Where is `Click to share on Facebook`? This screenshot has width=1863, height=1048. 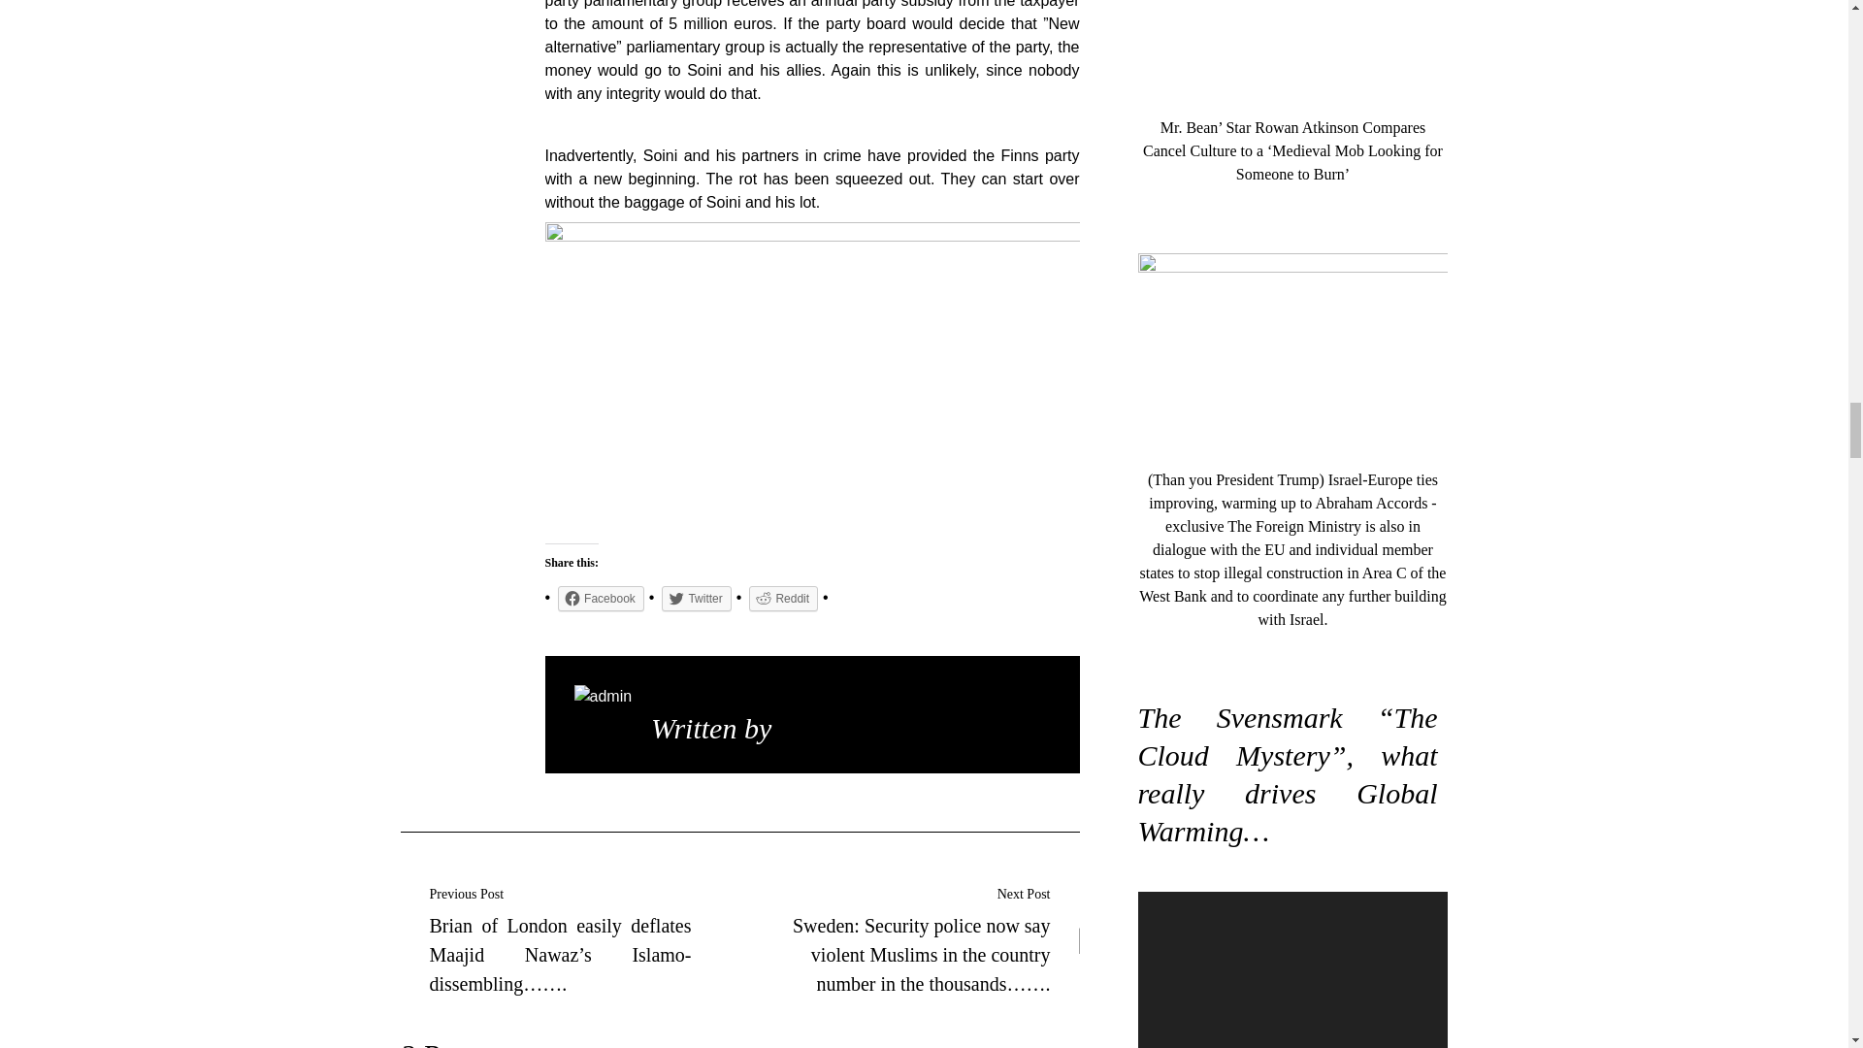
Click to share on Facebook is located at coordinates (601, 598).